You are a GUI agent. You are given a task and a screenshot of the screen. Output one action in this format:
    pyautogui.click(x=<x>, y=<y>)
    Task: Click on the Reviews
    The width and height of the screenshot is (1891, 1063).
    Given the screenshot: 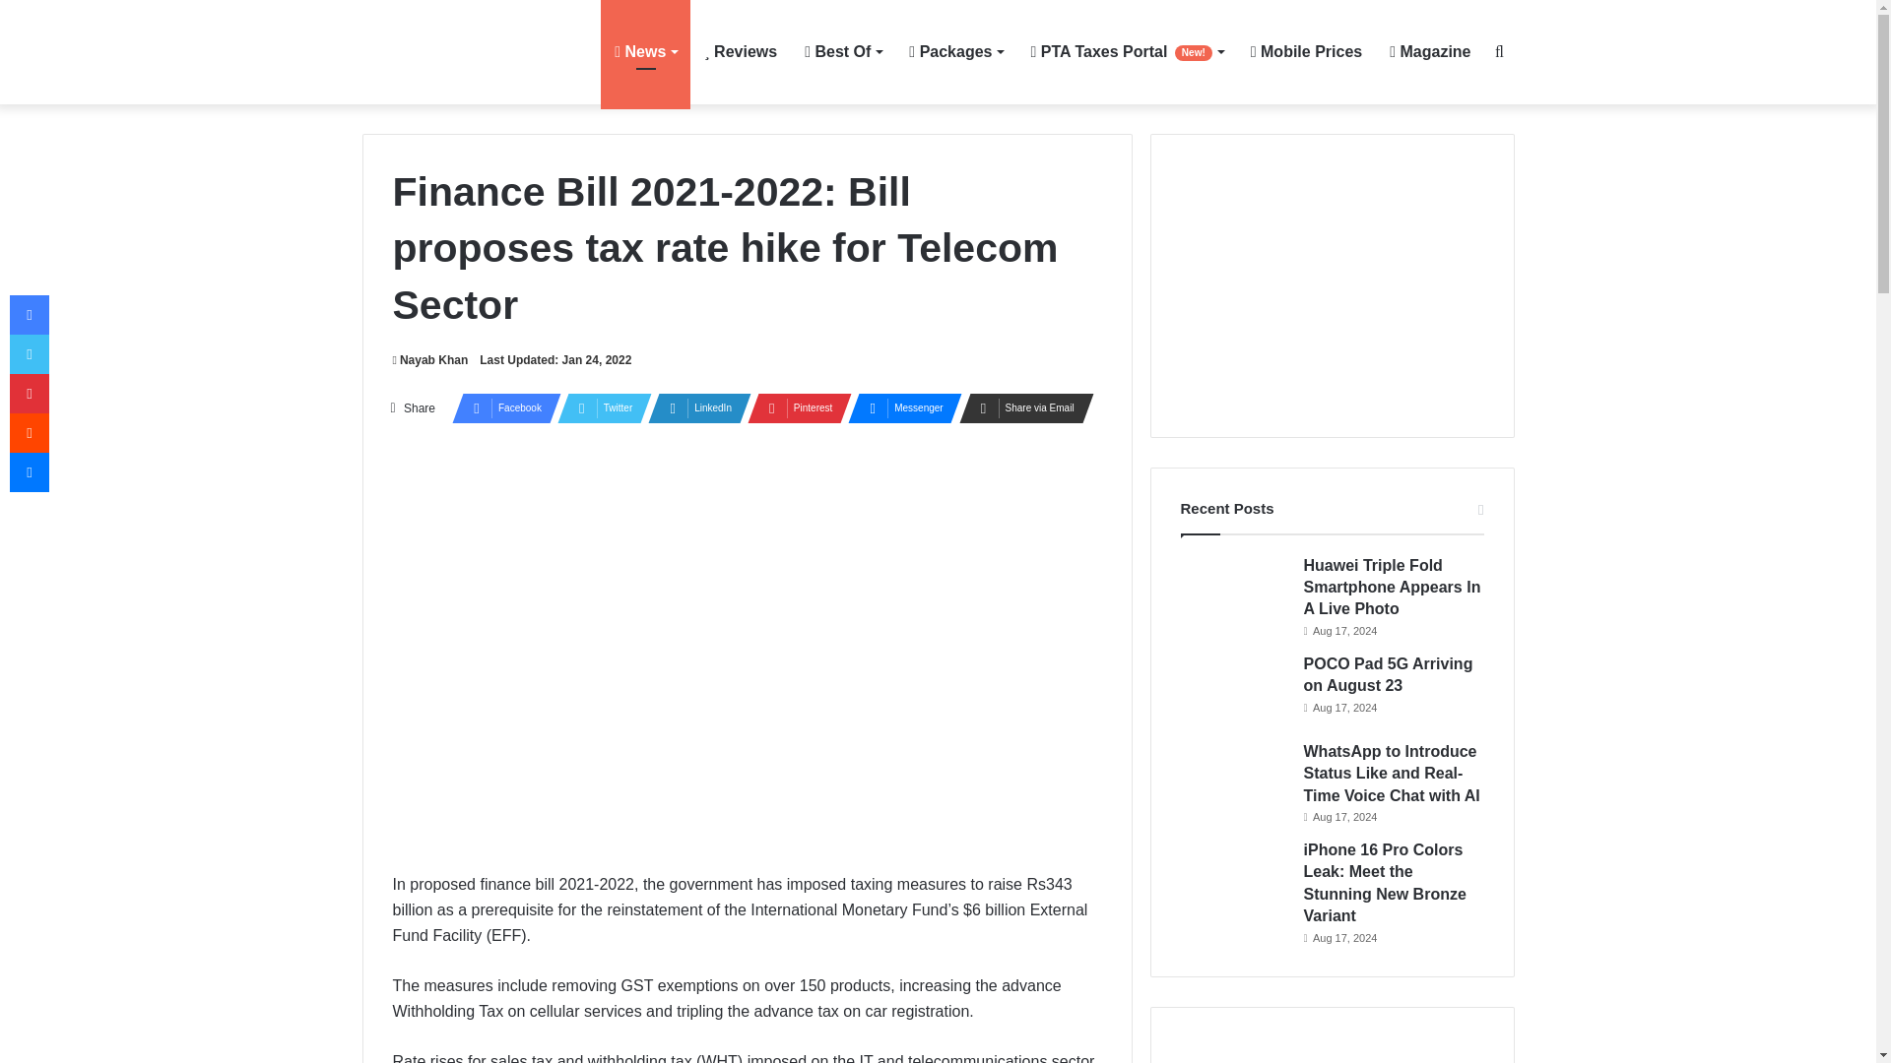 What is the action you would take?
    pyautogui.click(x=740, y=51)
    